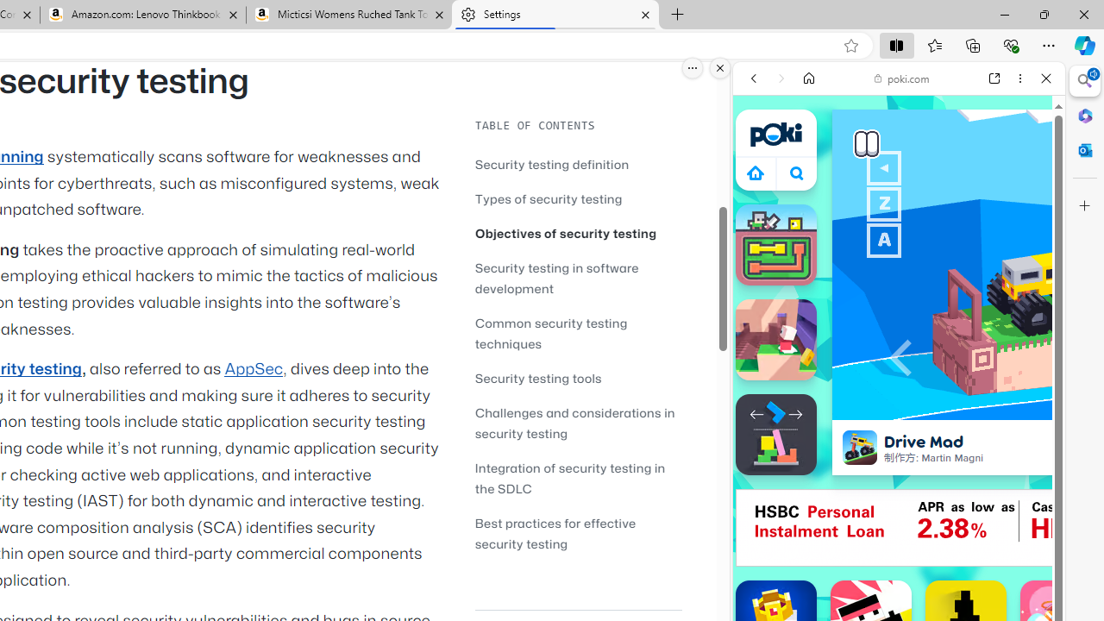 This screenshot has height=621, width=1104. What do you see at coordinates (254, 369) in the screenshot?
I see `AppSec` at bounding box center [254, 369].